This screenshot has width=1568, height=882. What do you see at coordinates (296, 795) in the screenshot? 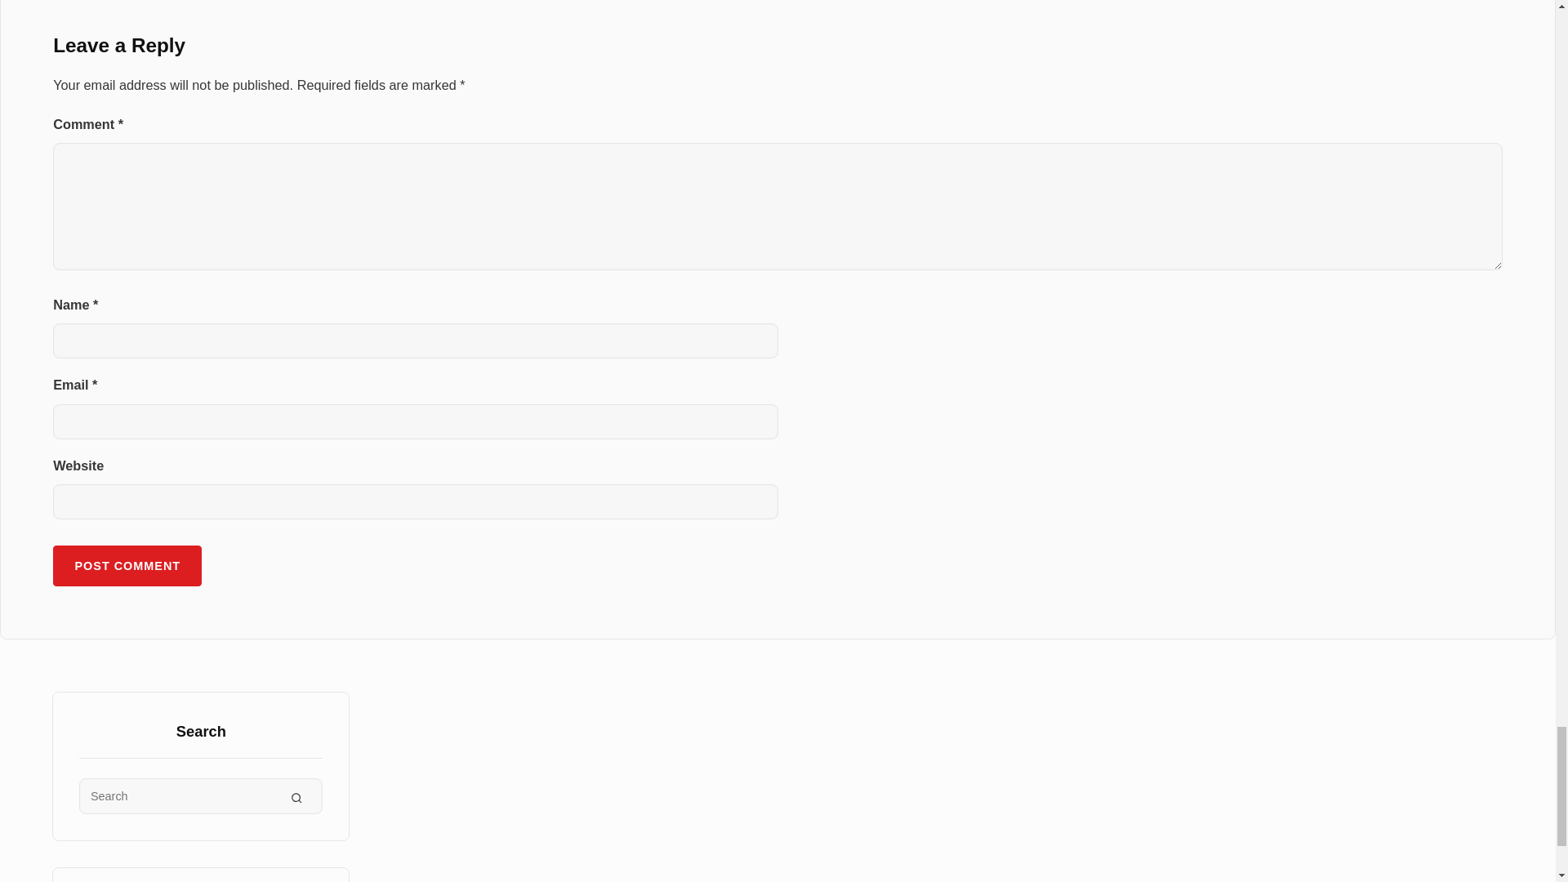
I see `SEARCH` at bounding box center [296, 795].